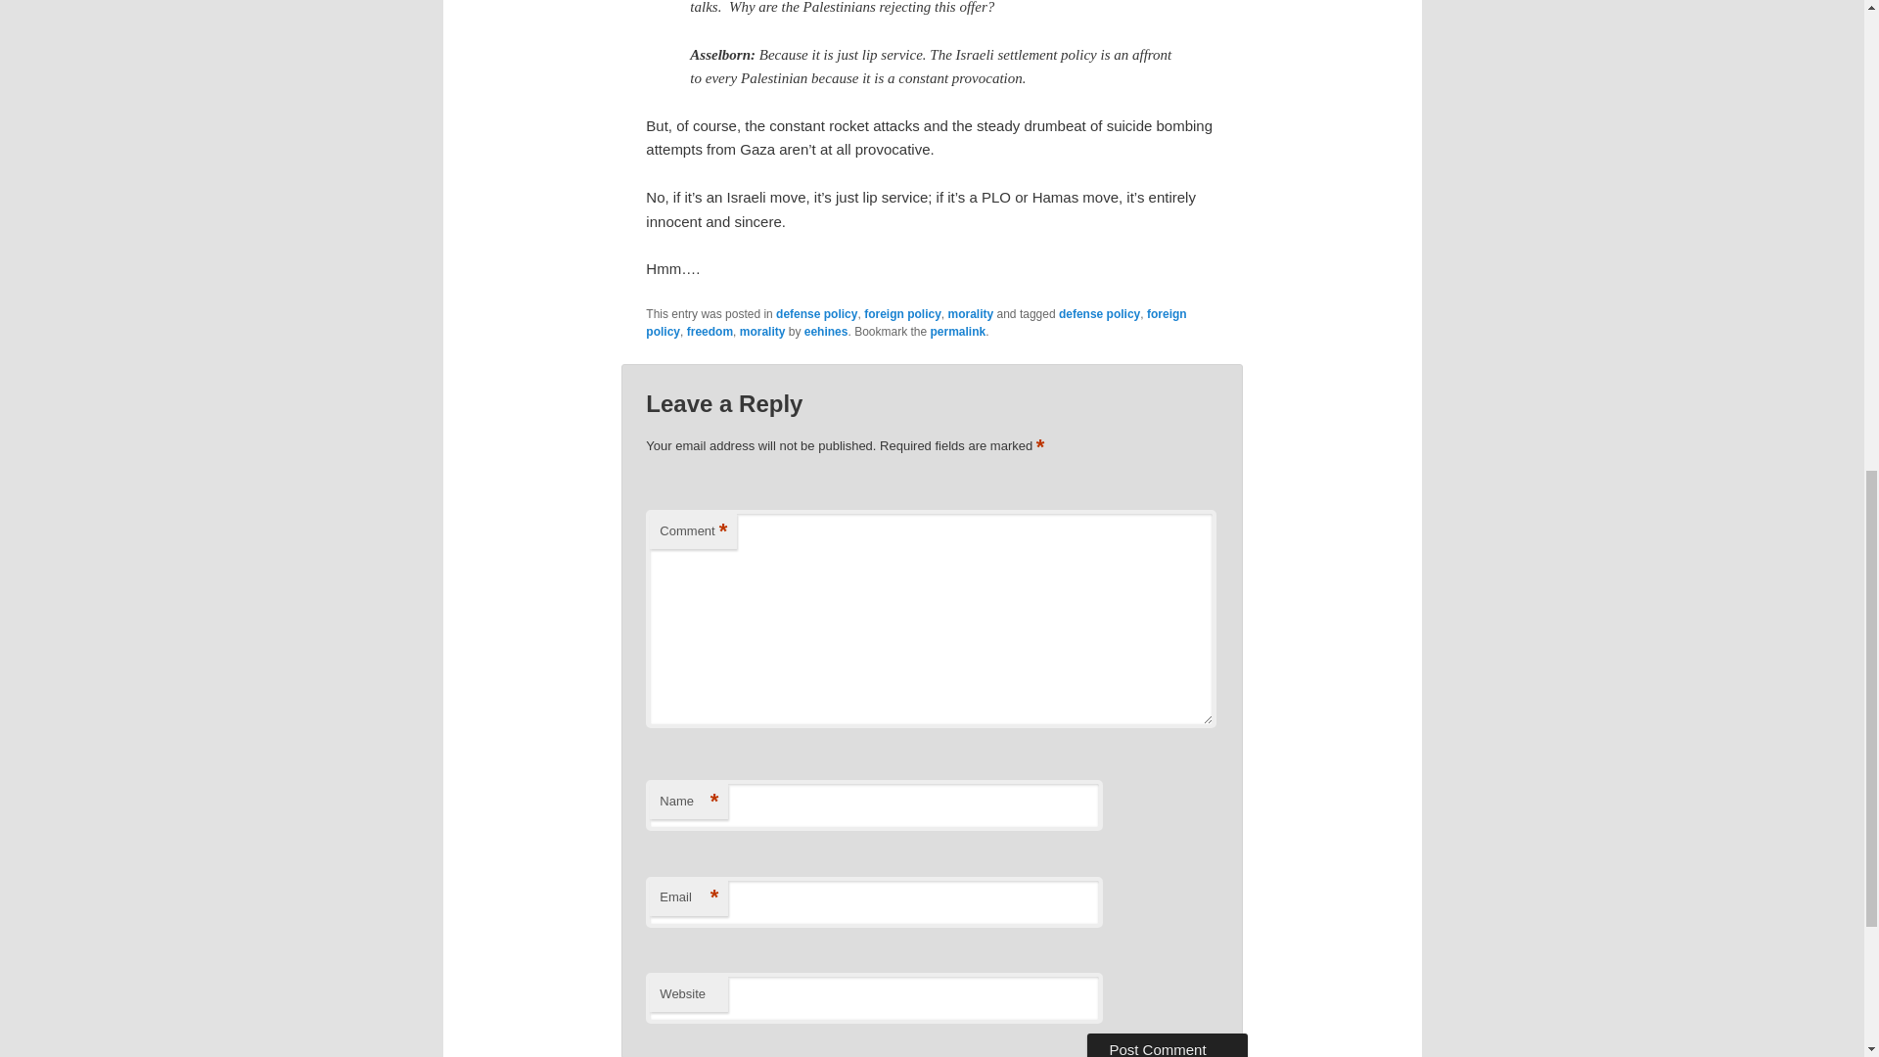 This screenshot has width=1879, height=1057. What do you see at coordinates (958, 331) in the screenshot?
I see `Permalink to Europe and Terrorism` at bounding box center [958, 331].